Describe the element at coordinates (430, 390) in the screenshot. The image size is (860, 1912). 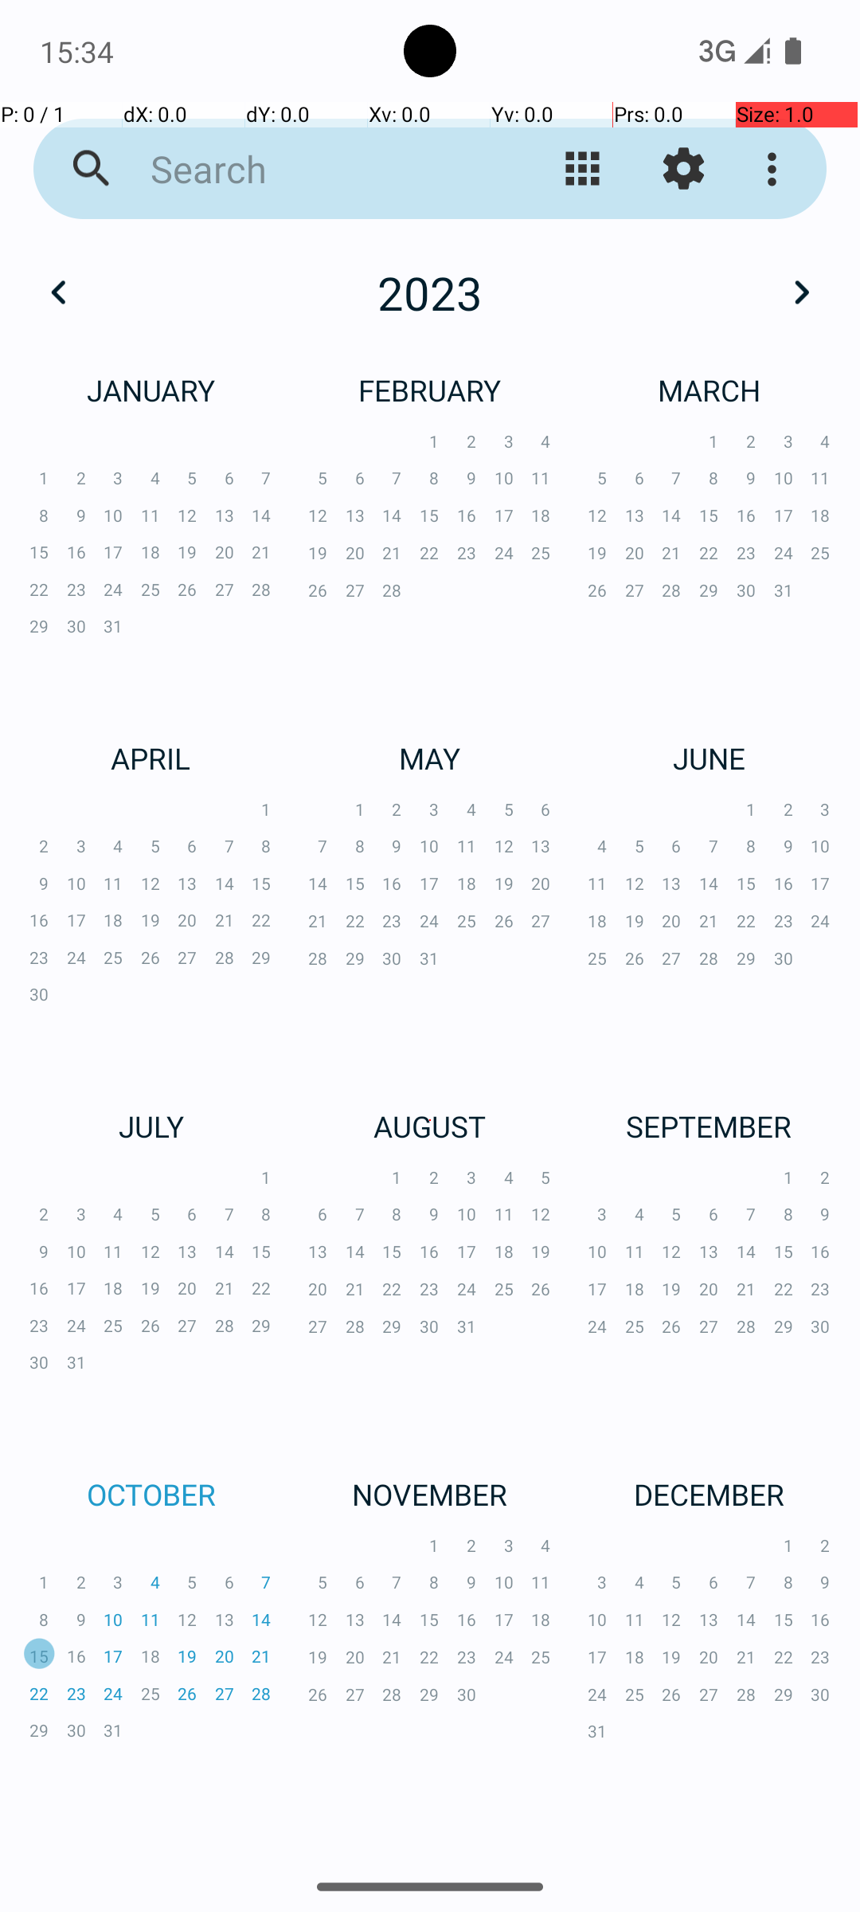
I see `FEBRUARY` at that location.